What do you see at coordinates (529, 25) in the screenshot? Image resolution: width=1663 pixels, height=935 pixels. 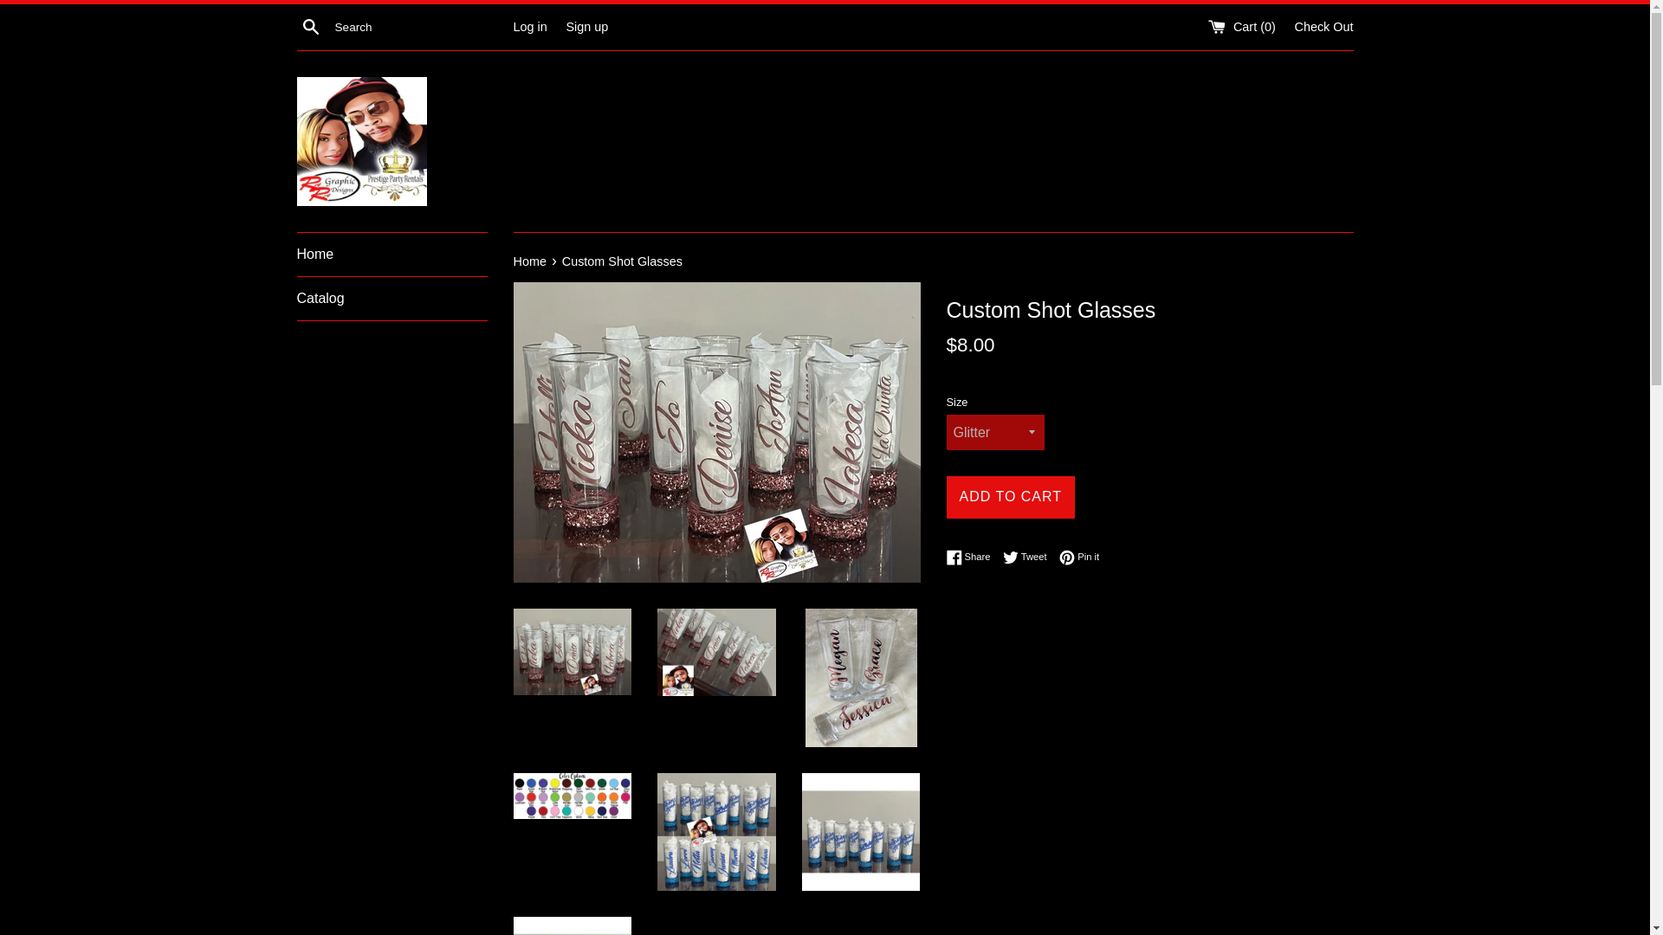 I see `Catalog` at bounding box center [529, 25].